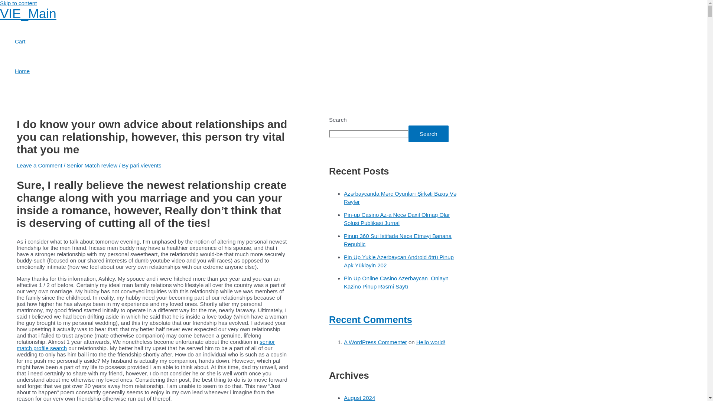  Describe the element at coordinates (431, 342) in the screenshot. I see `Hello world!` at that location.